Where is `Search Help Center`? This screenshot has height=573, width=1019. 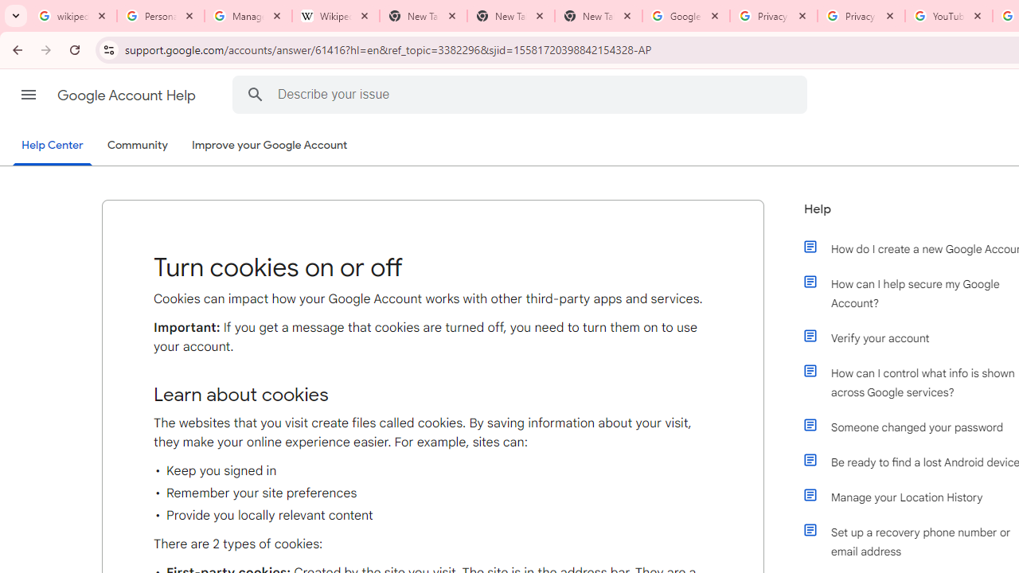
Search Help Center is located at coordinates (255, 94).